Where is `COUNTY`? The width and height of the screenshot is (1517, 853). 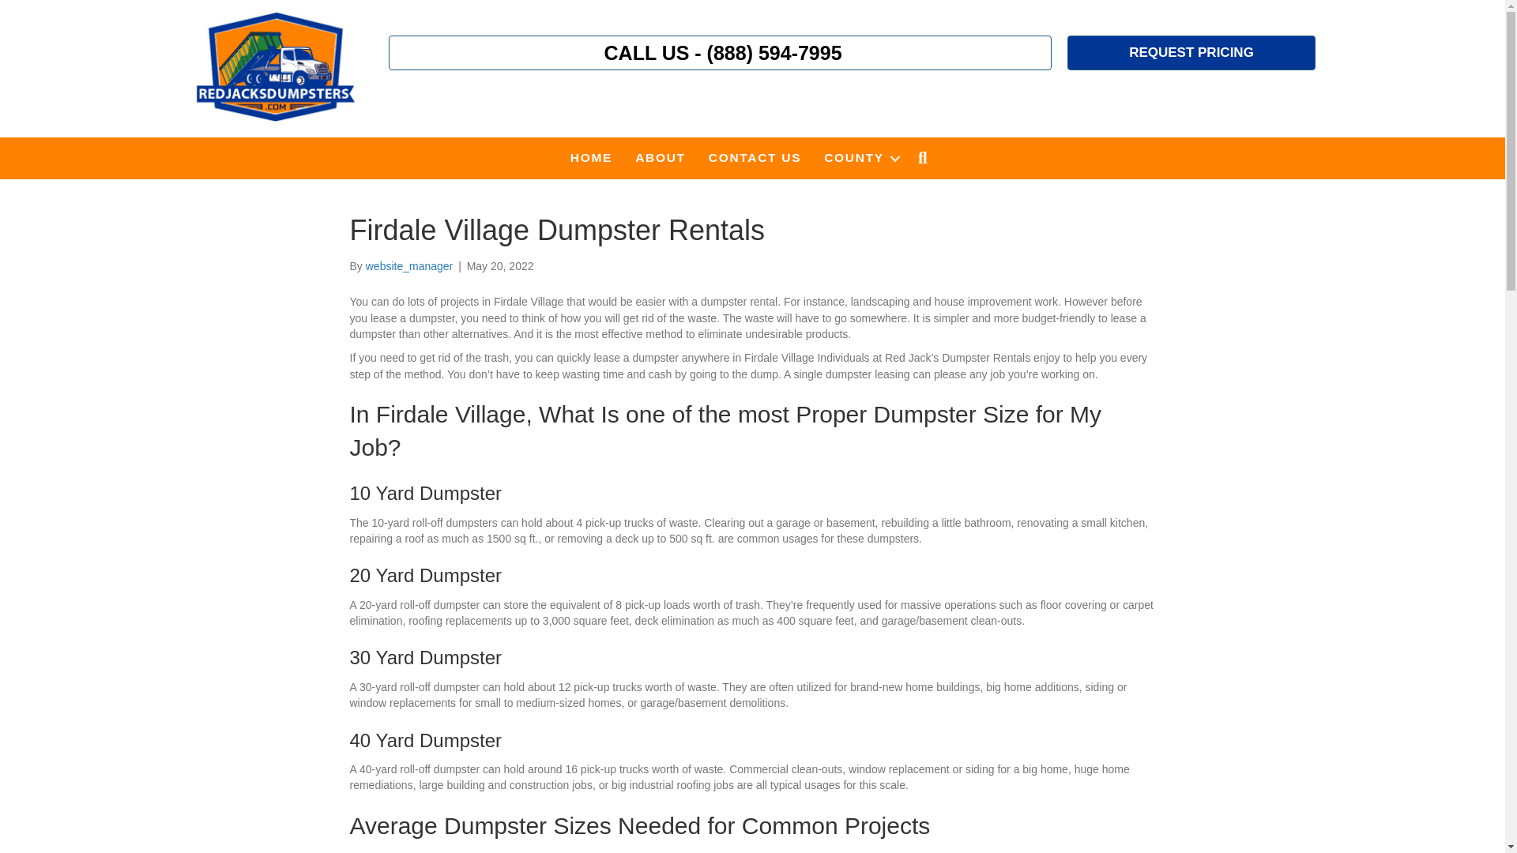
COUNTY is located at coordinates (860, 157).